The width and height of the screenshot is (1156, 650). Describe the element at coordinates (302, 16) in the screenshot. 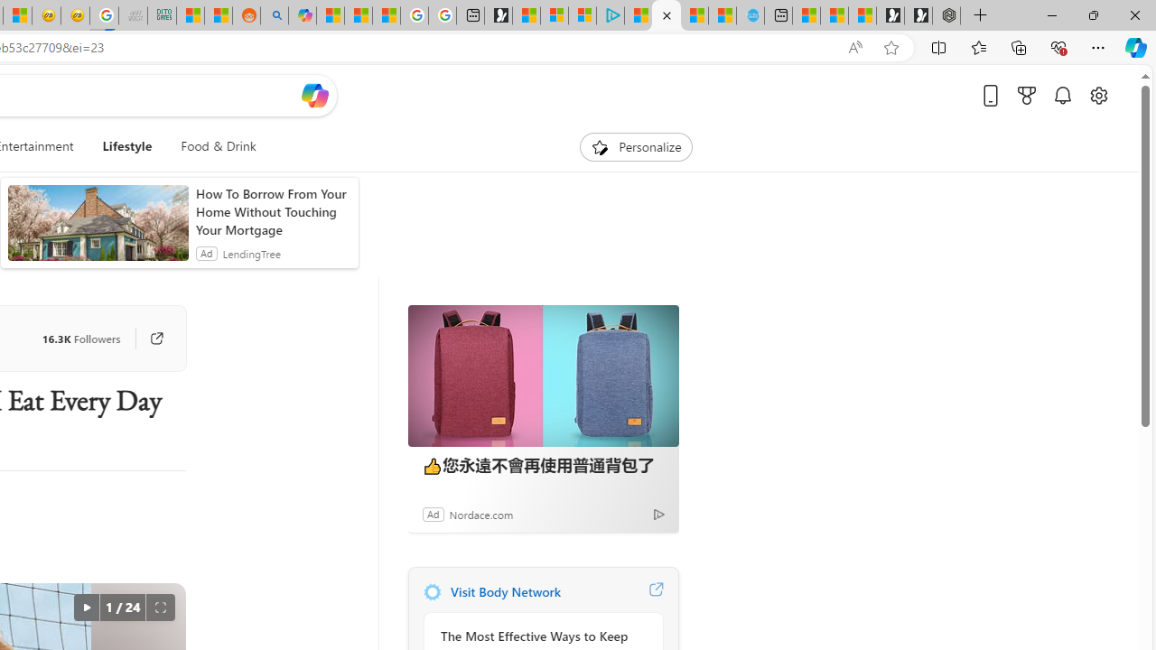

I see `Microsoft Copilot in Bing` at that location.